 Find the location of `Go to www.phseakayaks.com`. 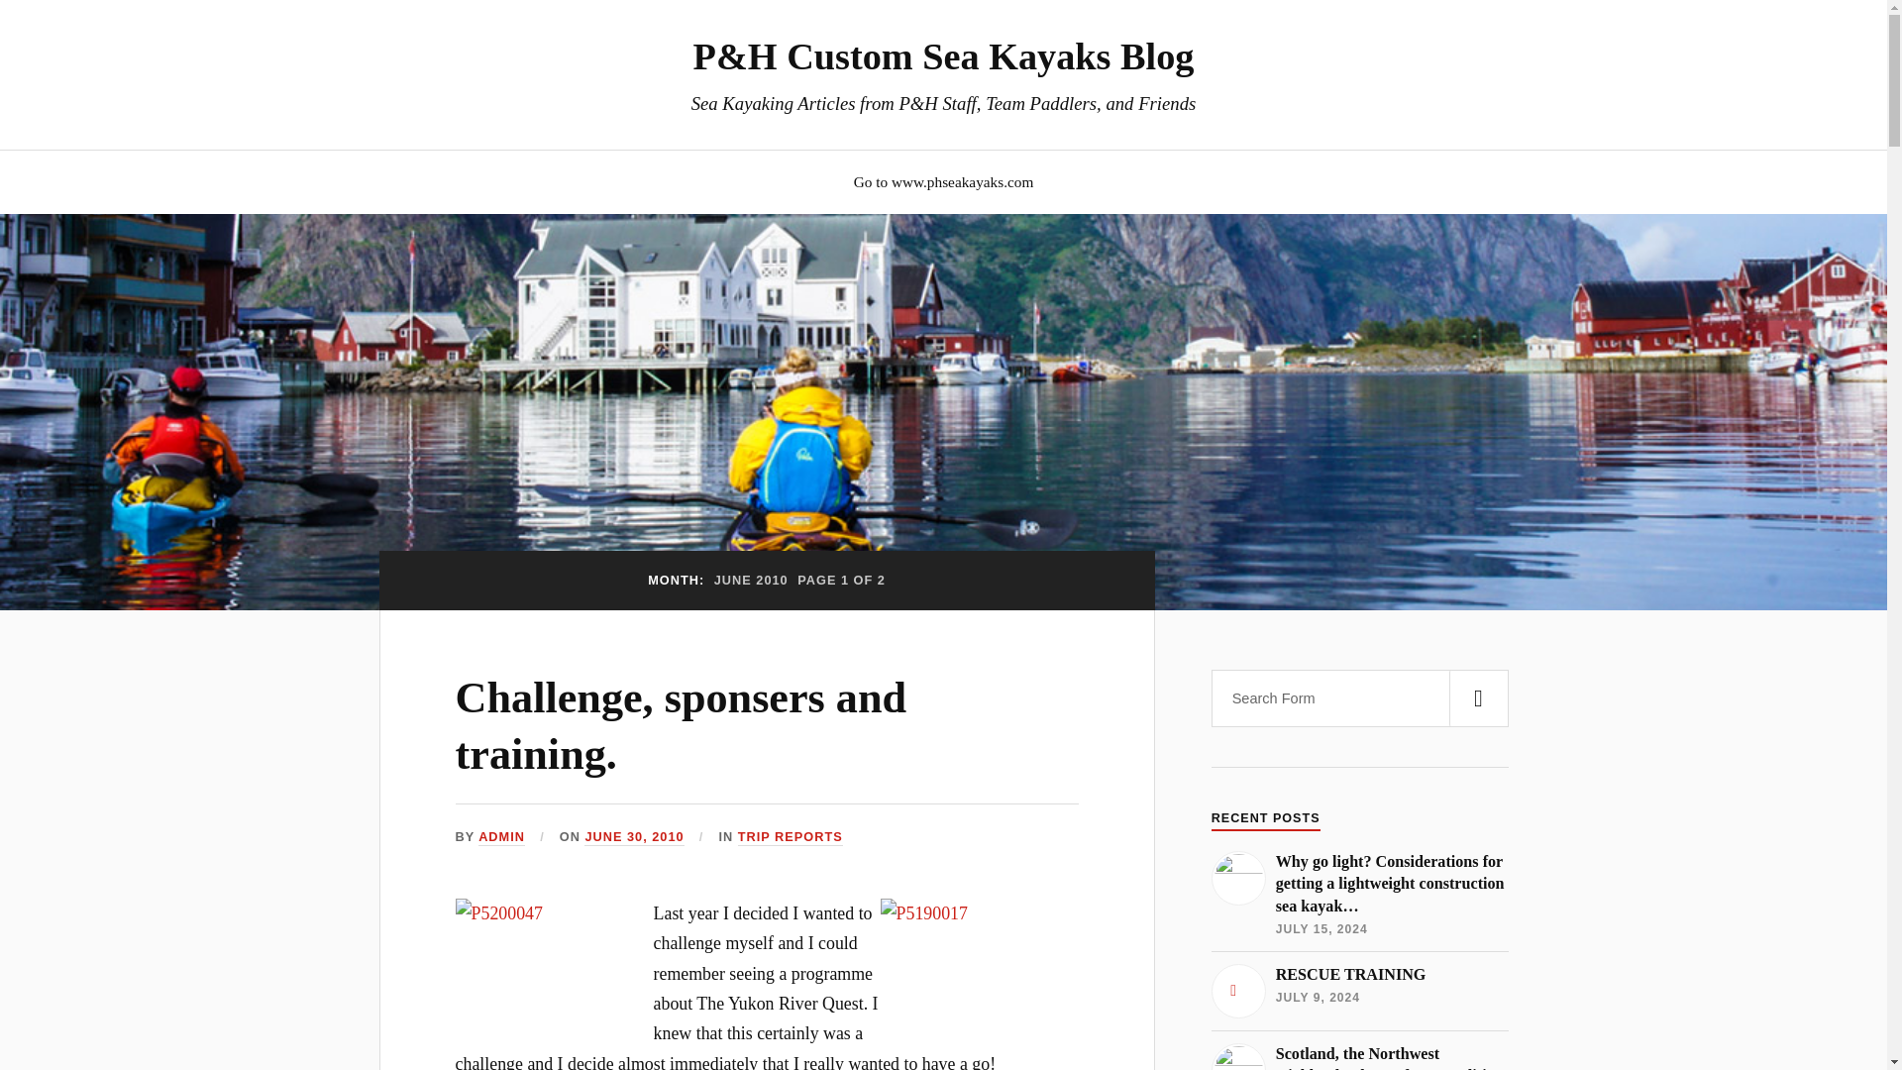

Go to www.phseakayaks.com is located at coordinates (944, 181).